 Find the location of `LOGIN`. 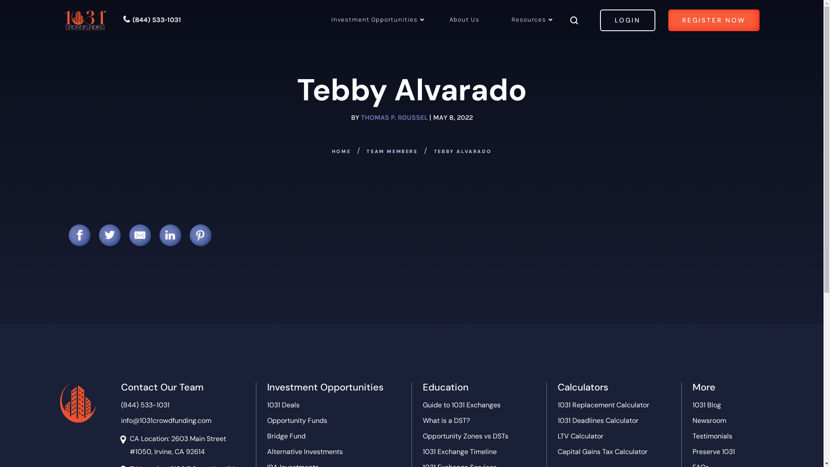

LOGIN is located at coordinates (628, 20).